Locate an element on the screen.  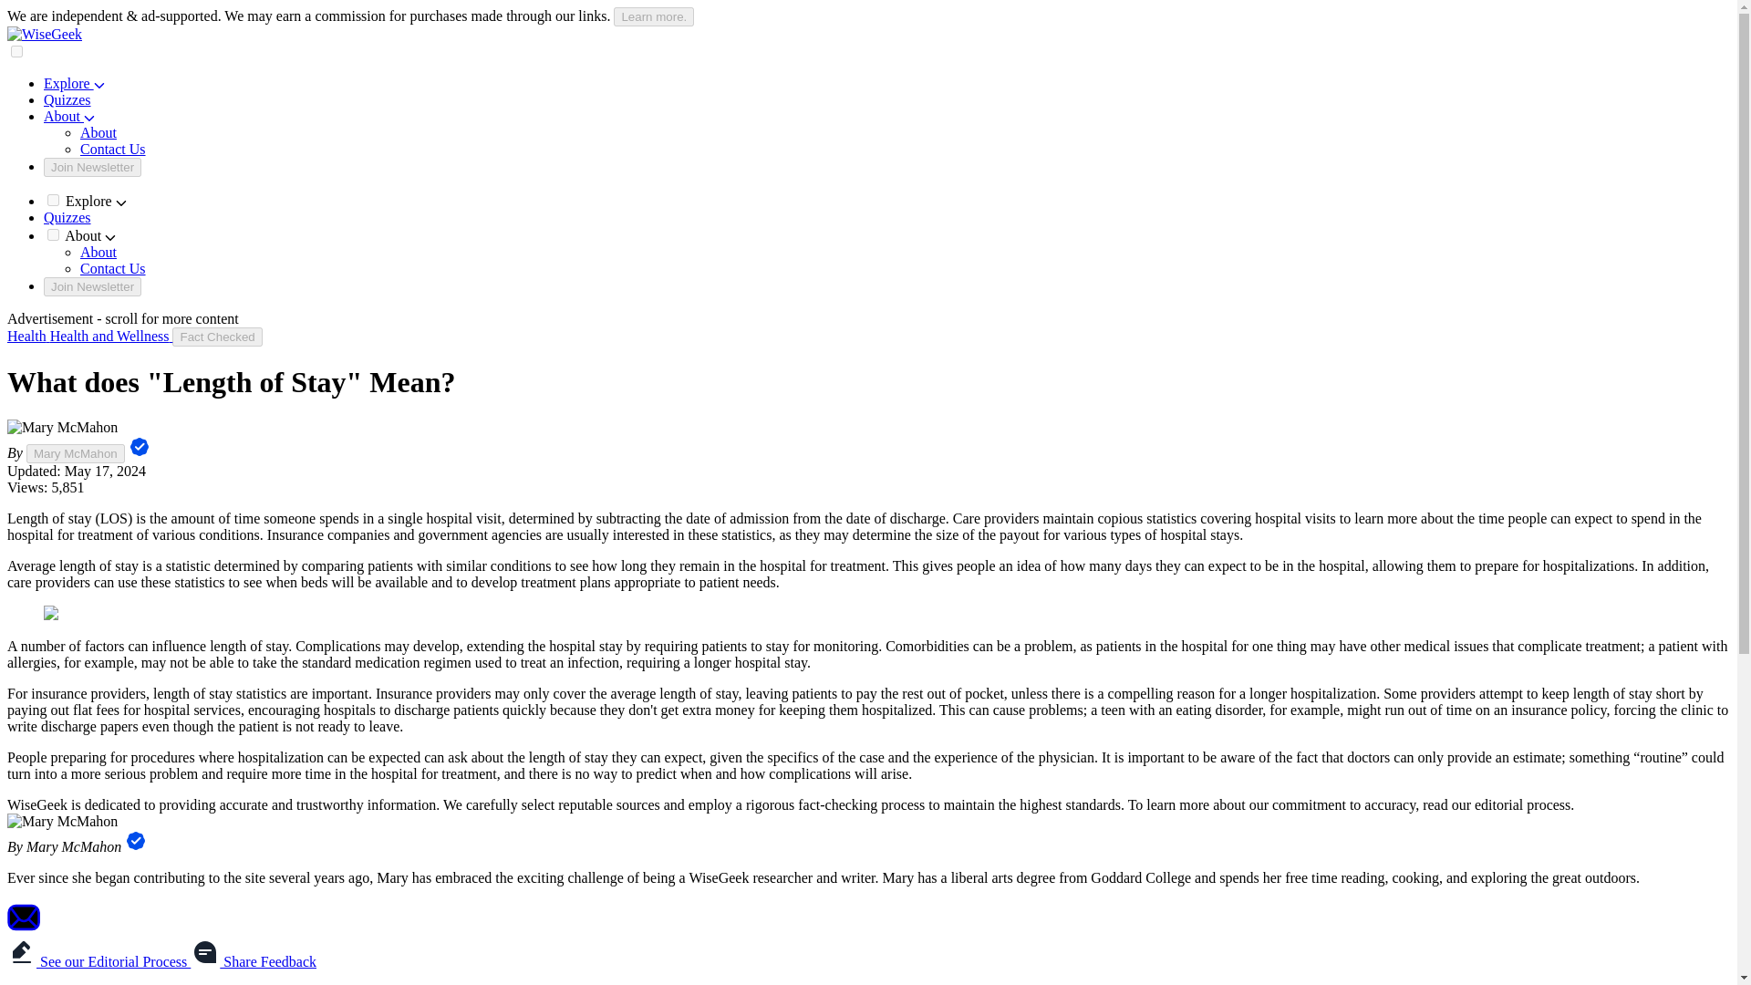
Quizzes is located at coordinates (67, 217).